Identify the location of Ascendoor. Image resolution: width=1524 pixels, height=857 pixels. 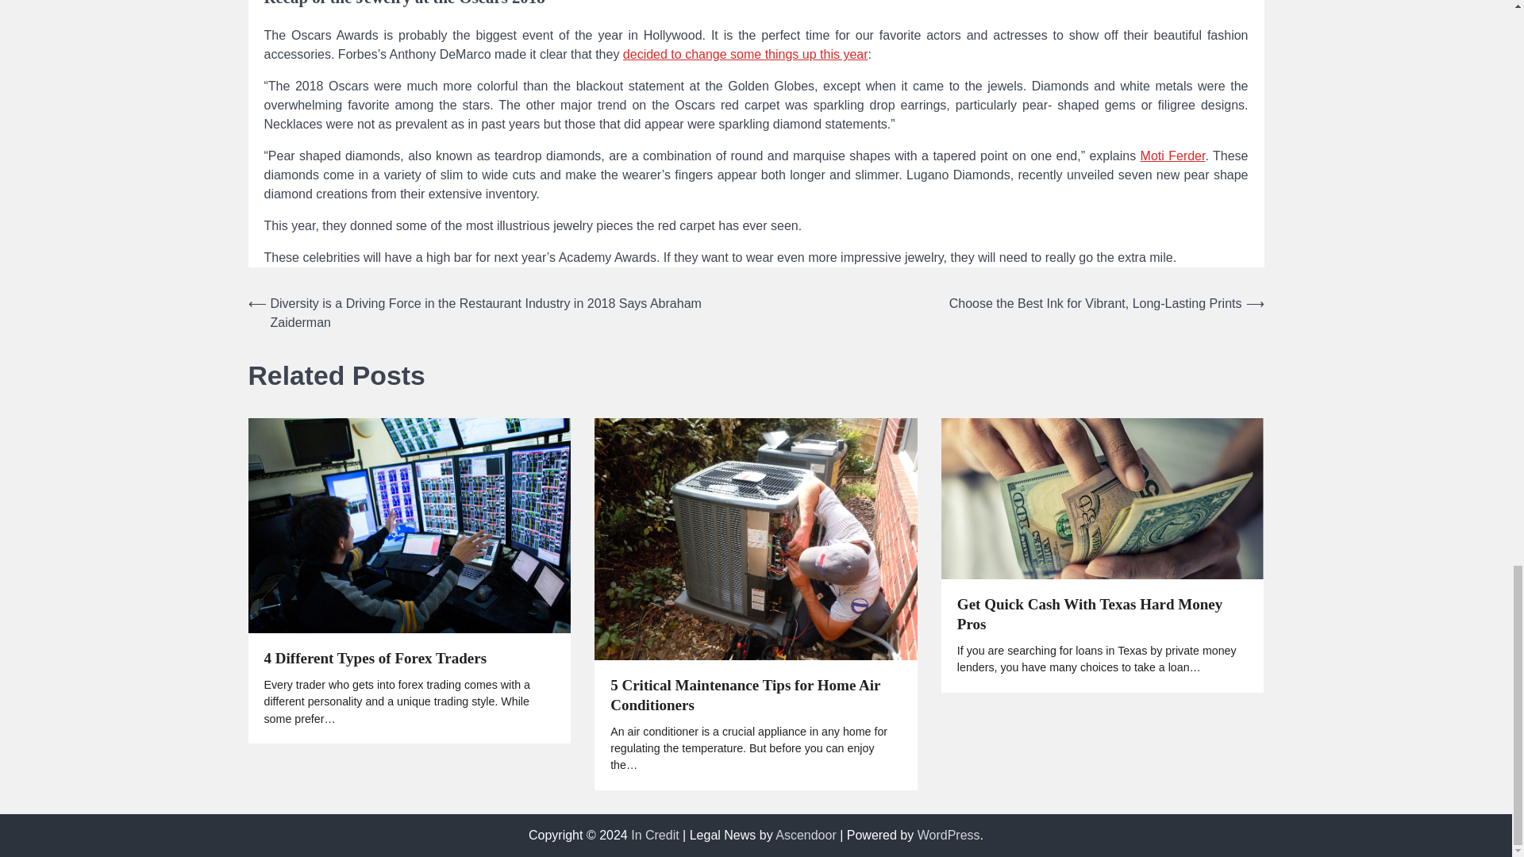
(806, 835).